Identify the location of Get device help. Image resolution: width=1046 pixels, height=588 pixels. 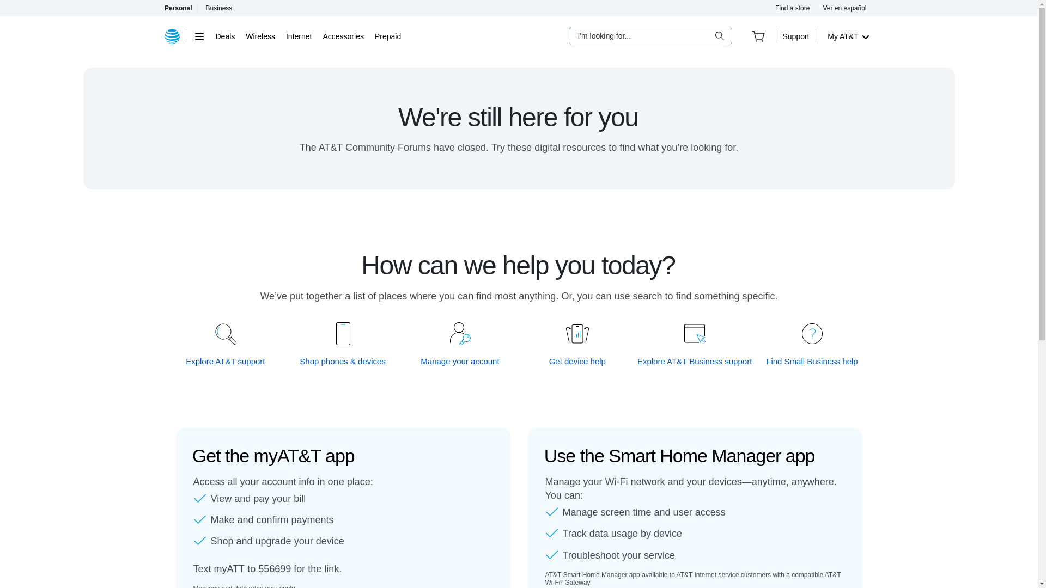
(577, 361).